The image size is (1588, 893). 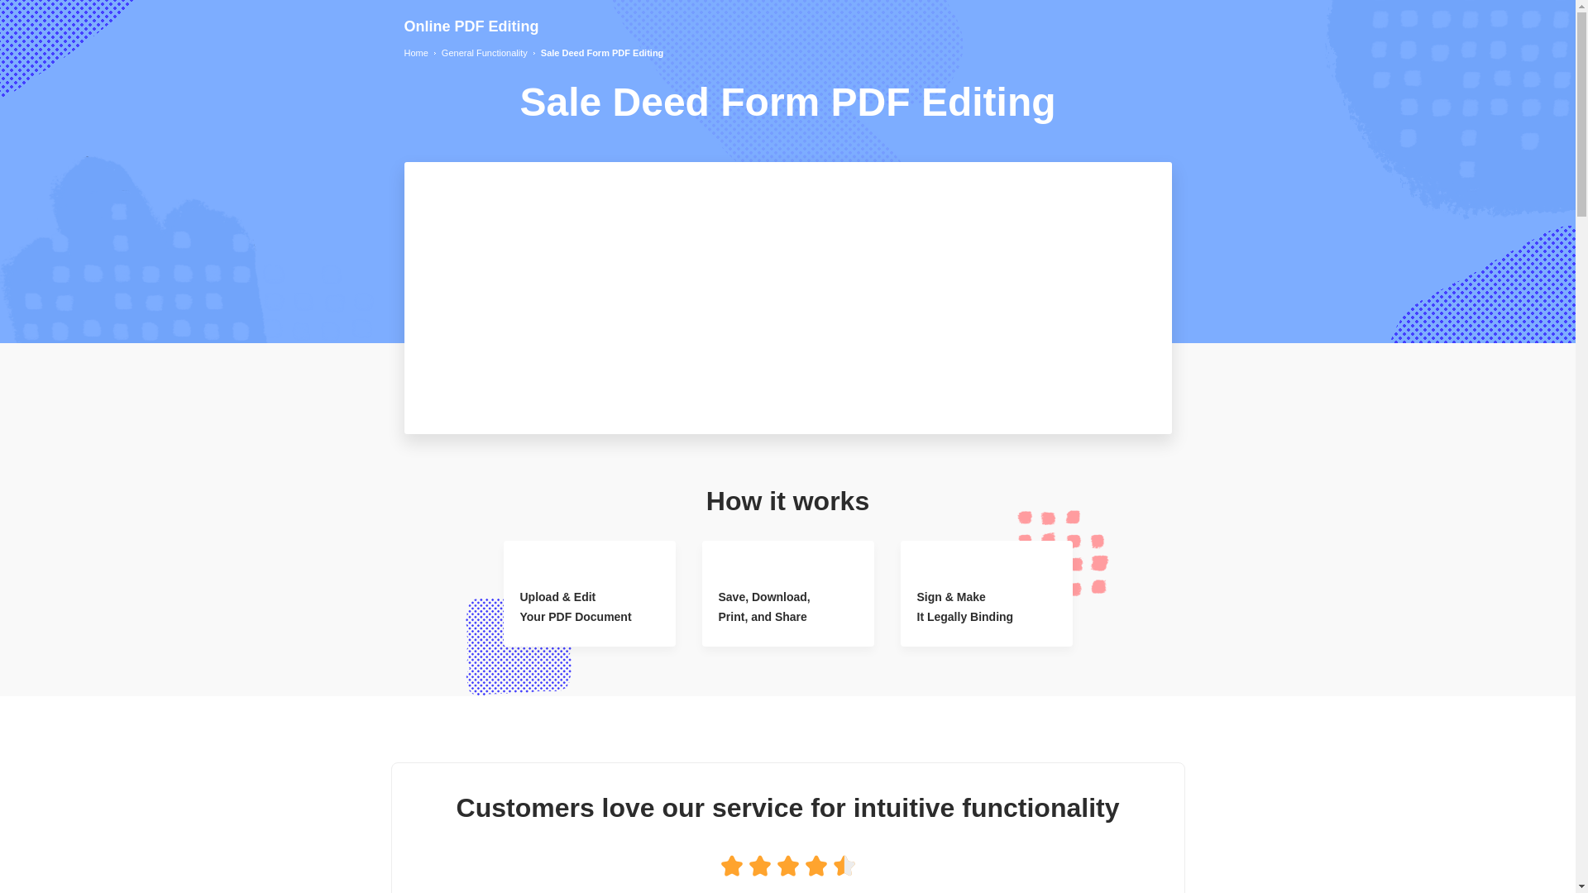 I want to click on Sale Deed Form PDF Editing, so click(x=602, y=53).